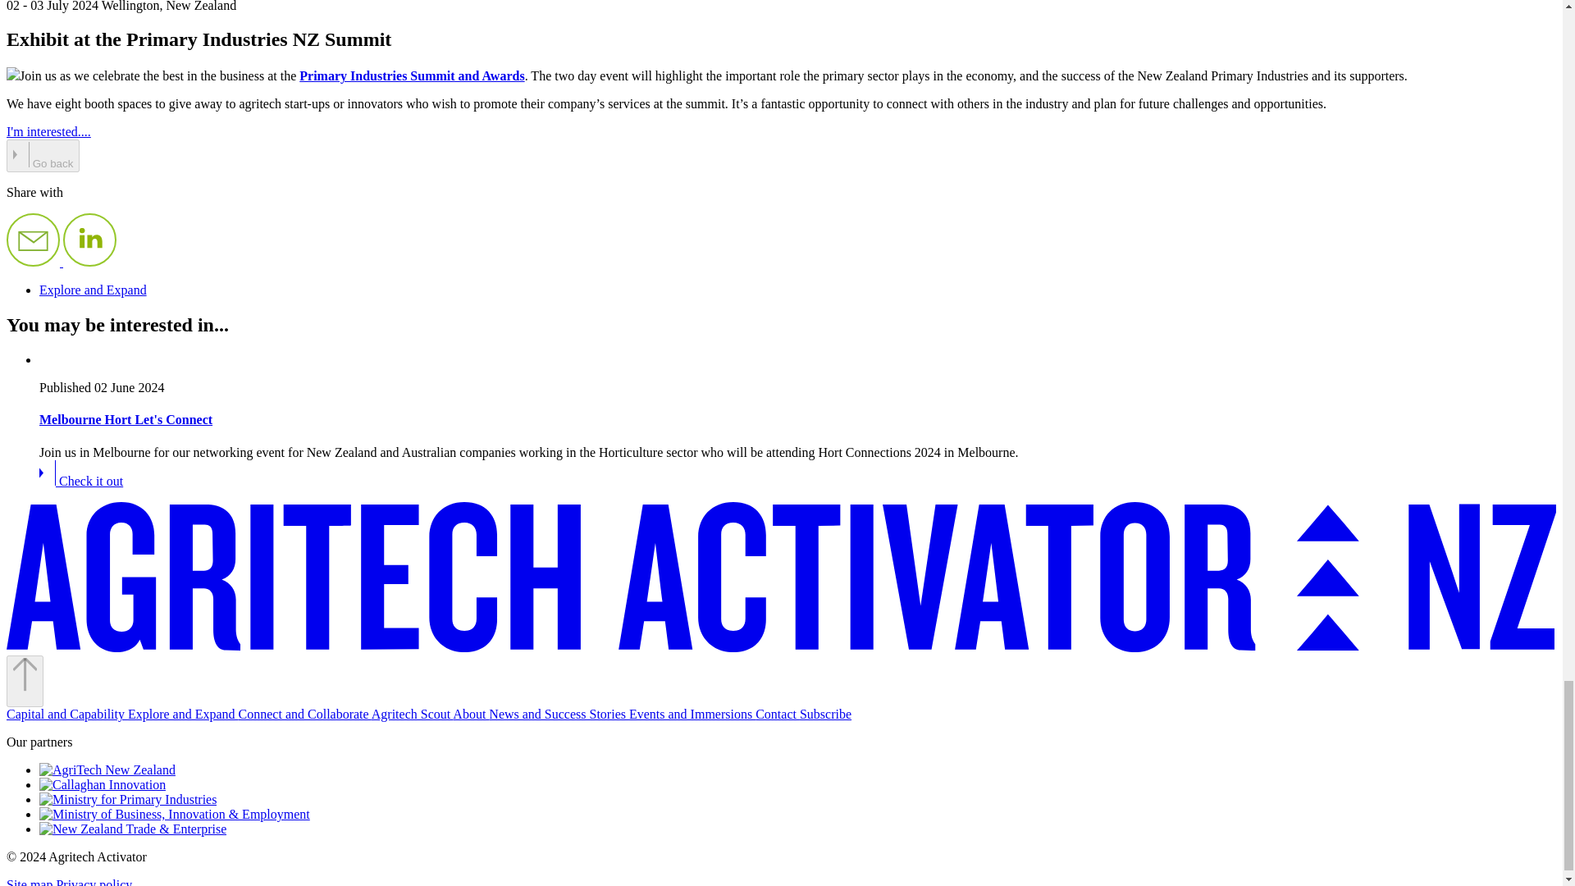 The width and height of the screenshot is (1575, 886). Describe the element at coordinates (43, 155) in the screenshot. I see `Go back` at that location.